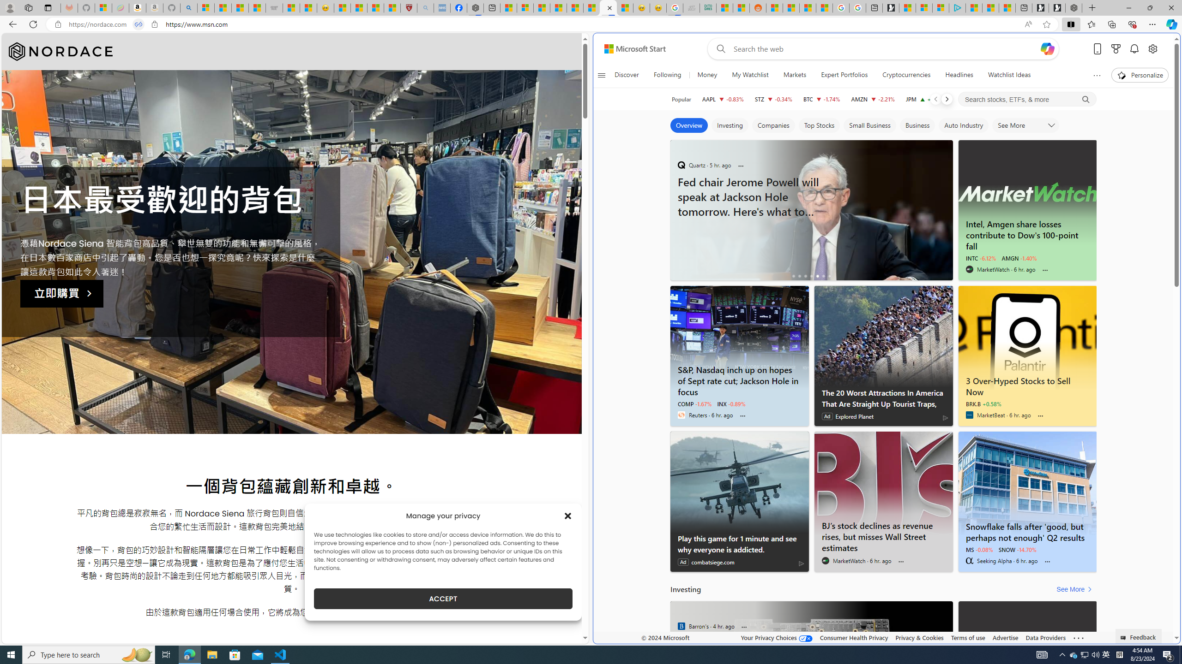  Describe the element at coordinates (1028, 100) in the screenshot. I see `Search stocks, ETFs, & more` at that location.